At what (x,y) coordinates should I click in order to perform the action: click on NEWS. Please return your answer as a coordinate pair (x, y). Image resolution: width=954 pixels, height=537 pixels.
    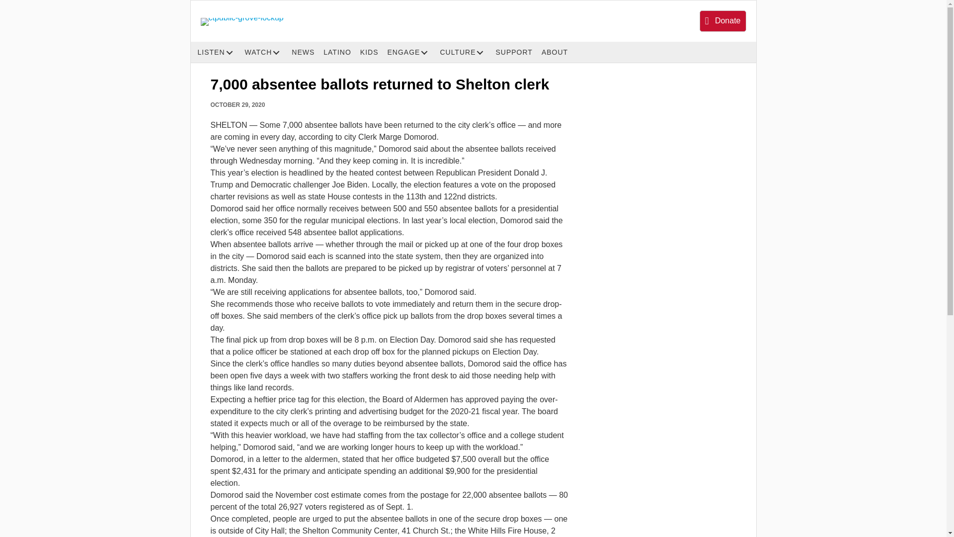
    Looking at the image, I should click on (305, 52).